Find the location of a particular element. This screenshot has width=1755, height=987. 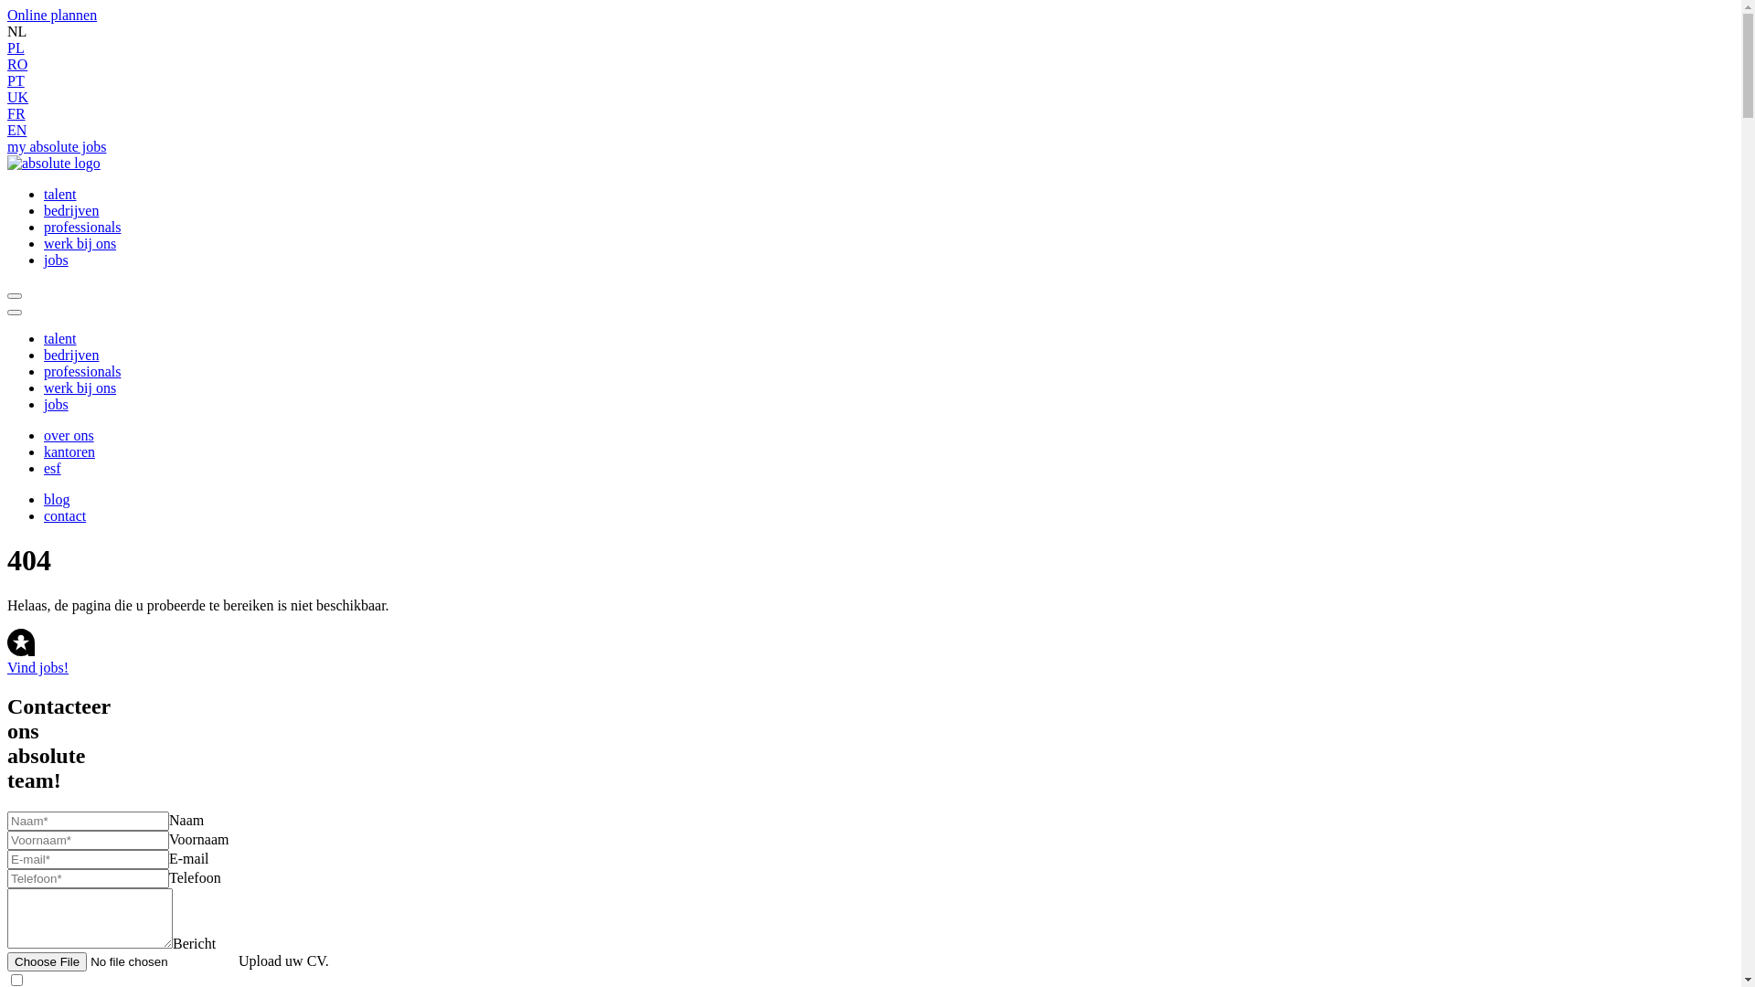

werk bij ons is located at coordinates (80, 243).